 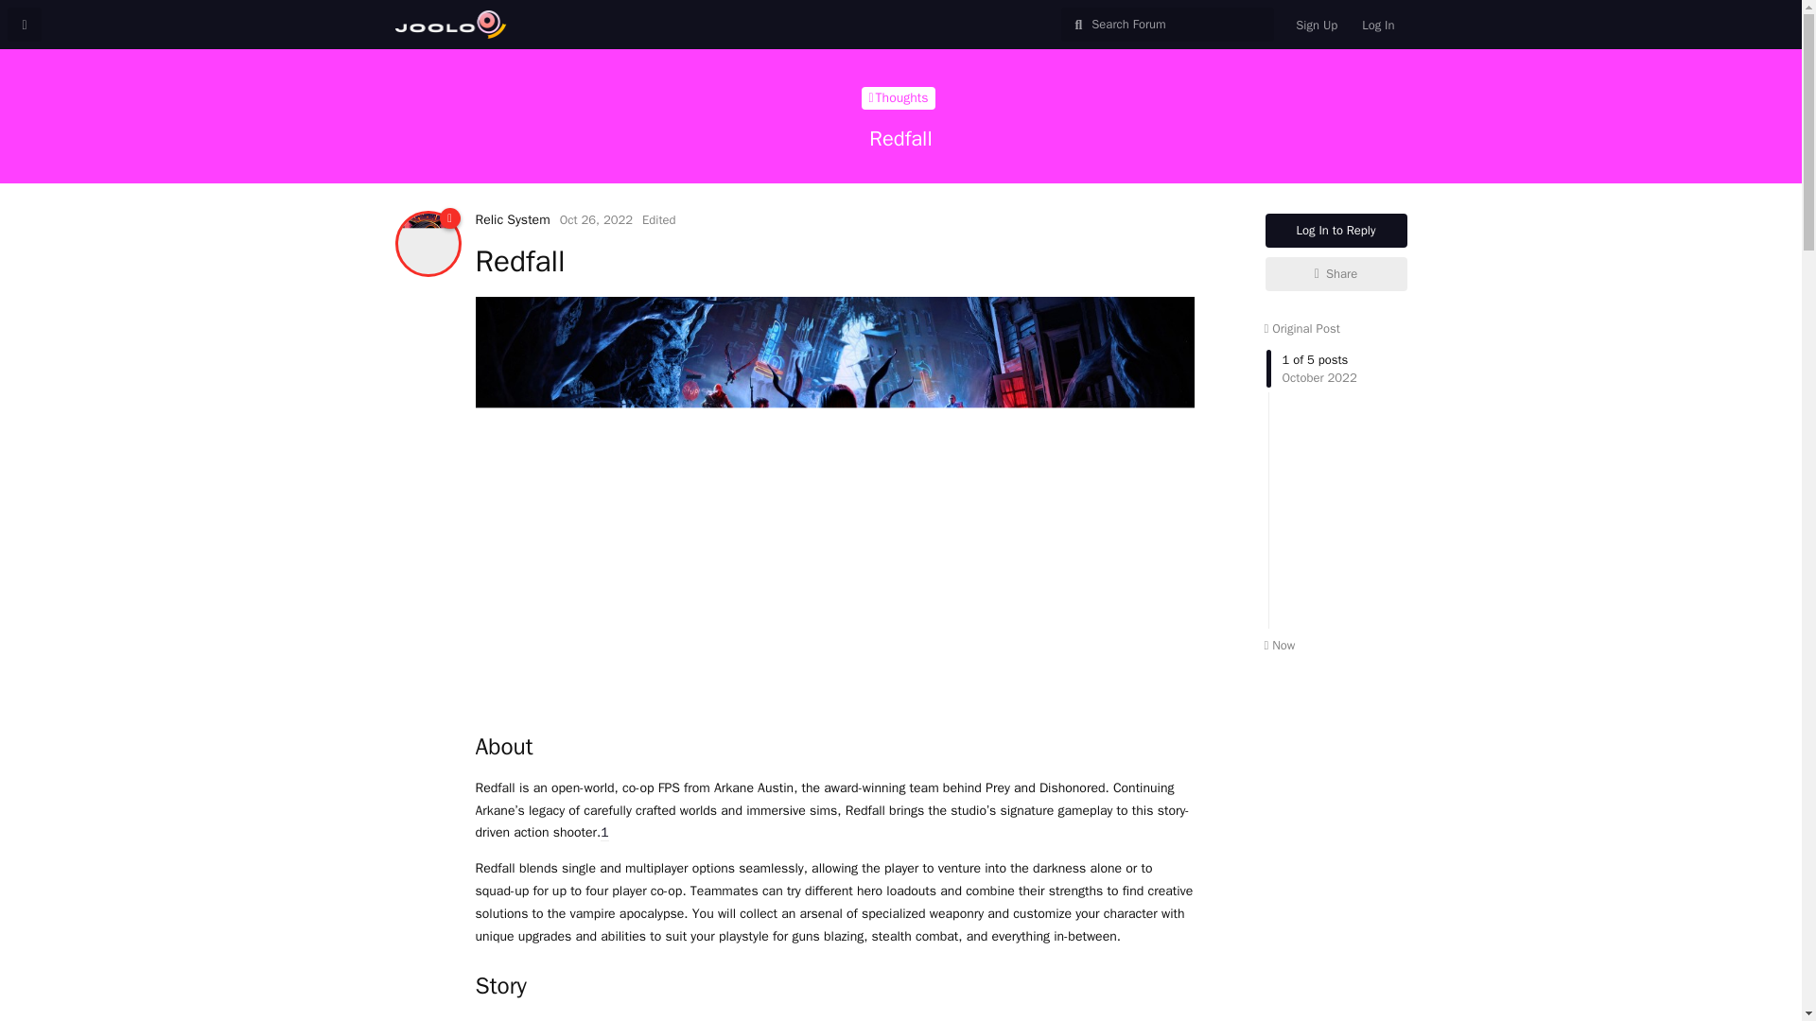 What do you see at coordinates (596, 219) in the screenshot?
I see `Oct 26, 2022` at bounding box center [596, 219].